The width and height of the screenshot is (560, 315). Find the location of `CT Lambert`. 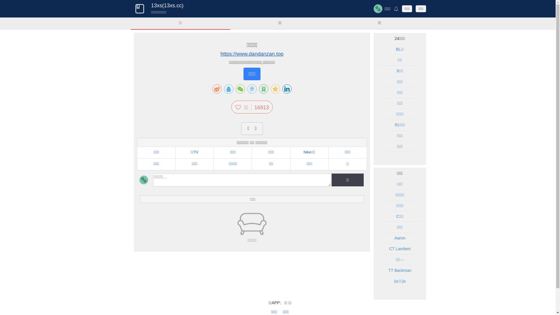

CT Lambert is located at coordinates (400, 249).